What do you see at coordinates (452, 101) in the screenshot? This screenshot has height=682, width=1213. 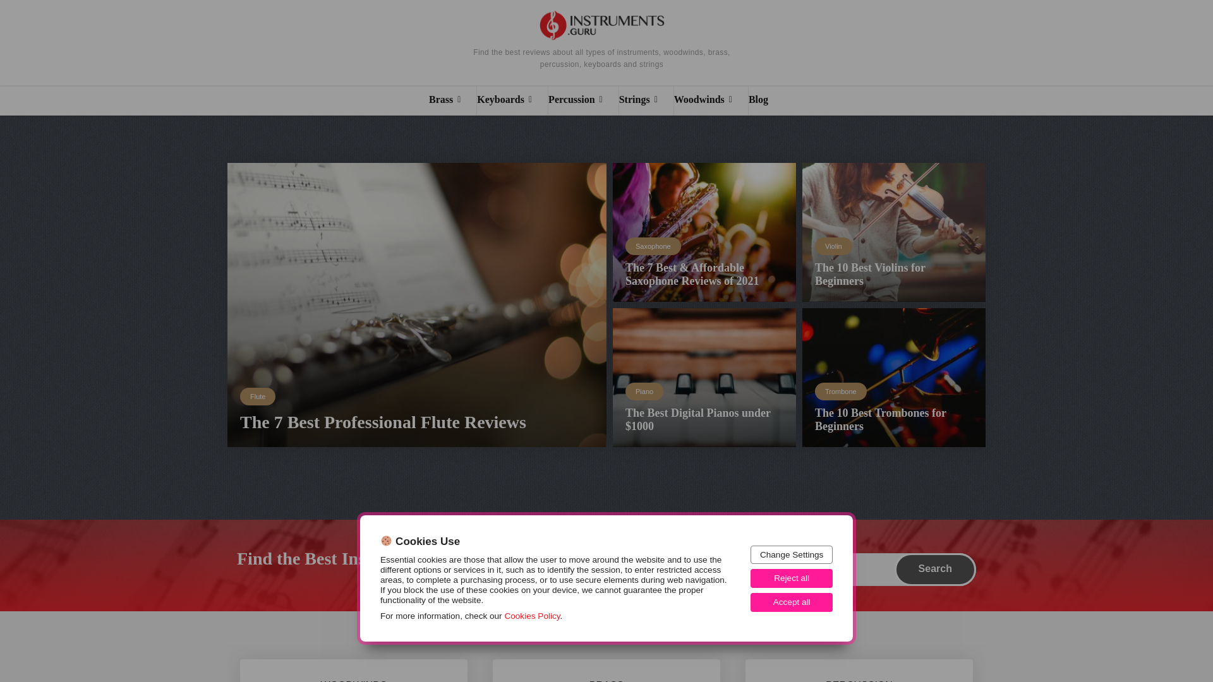 I see `Brass` at bounding box center [452, 101].